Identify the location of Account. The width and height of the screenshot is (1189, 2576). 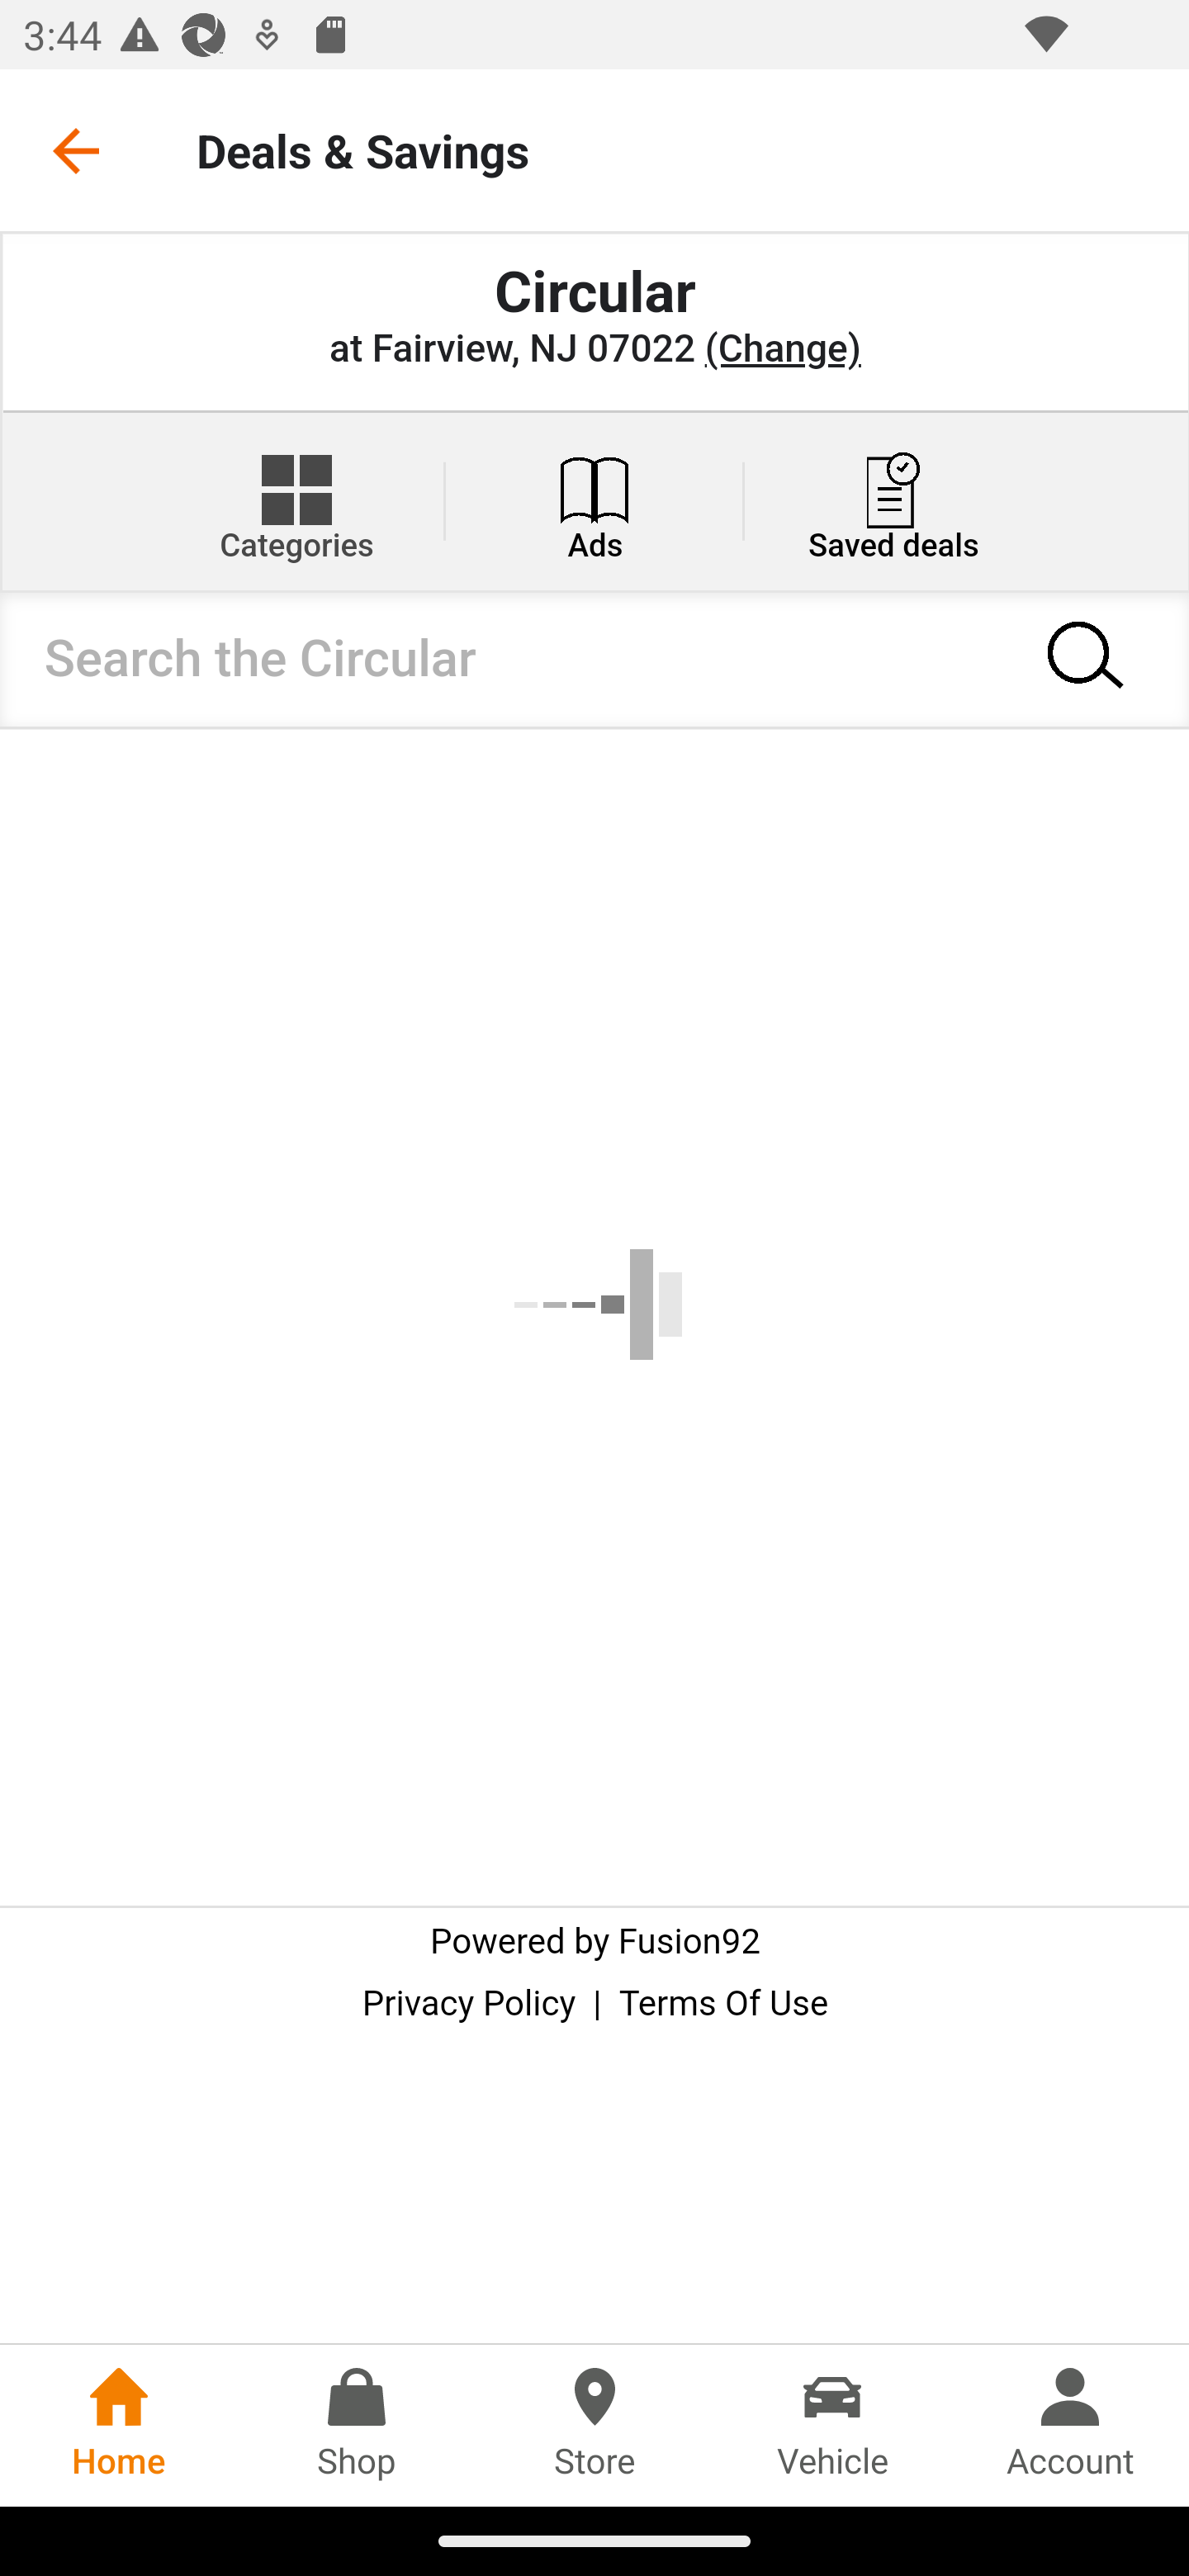
(1070, 2425).